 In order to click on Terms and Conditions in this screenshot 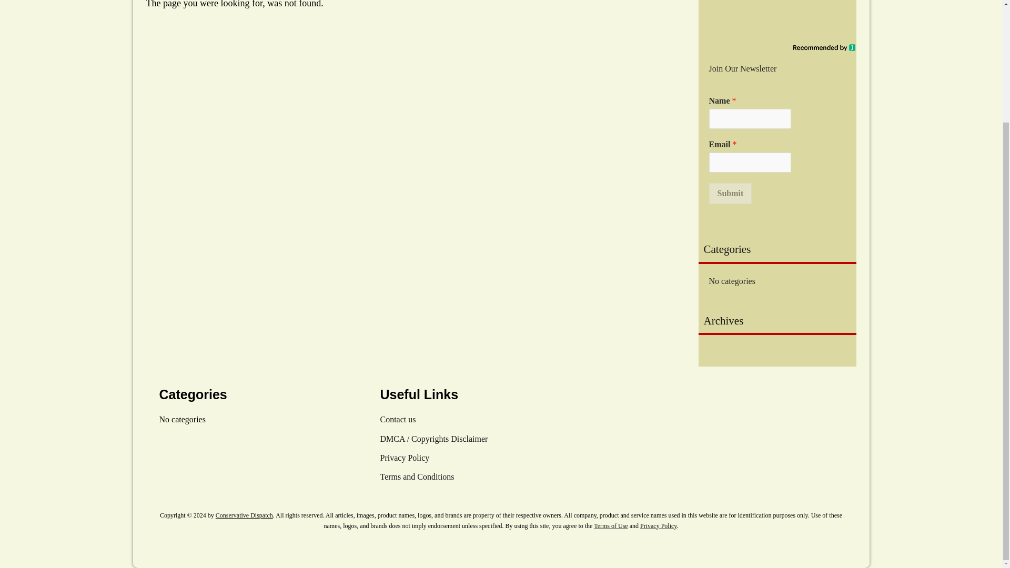, I will do `click(417, 476)`.